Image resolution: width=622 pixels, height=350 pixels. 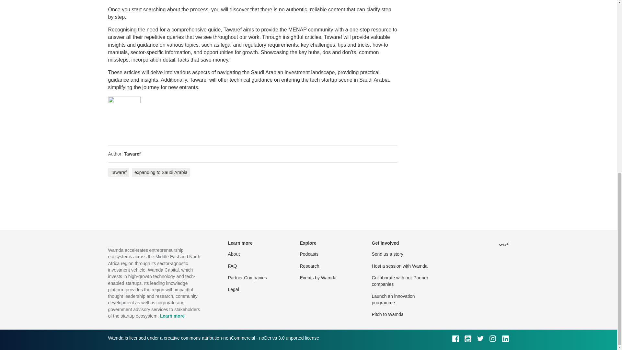 I want to click on expanding to Saudi Arabia, so click(x=161, y=172).